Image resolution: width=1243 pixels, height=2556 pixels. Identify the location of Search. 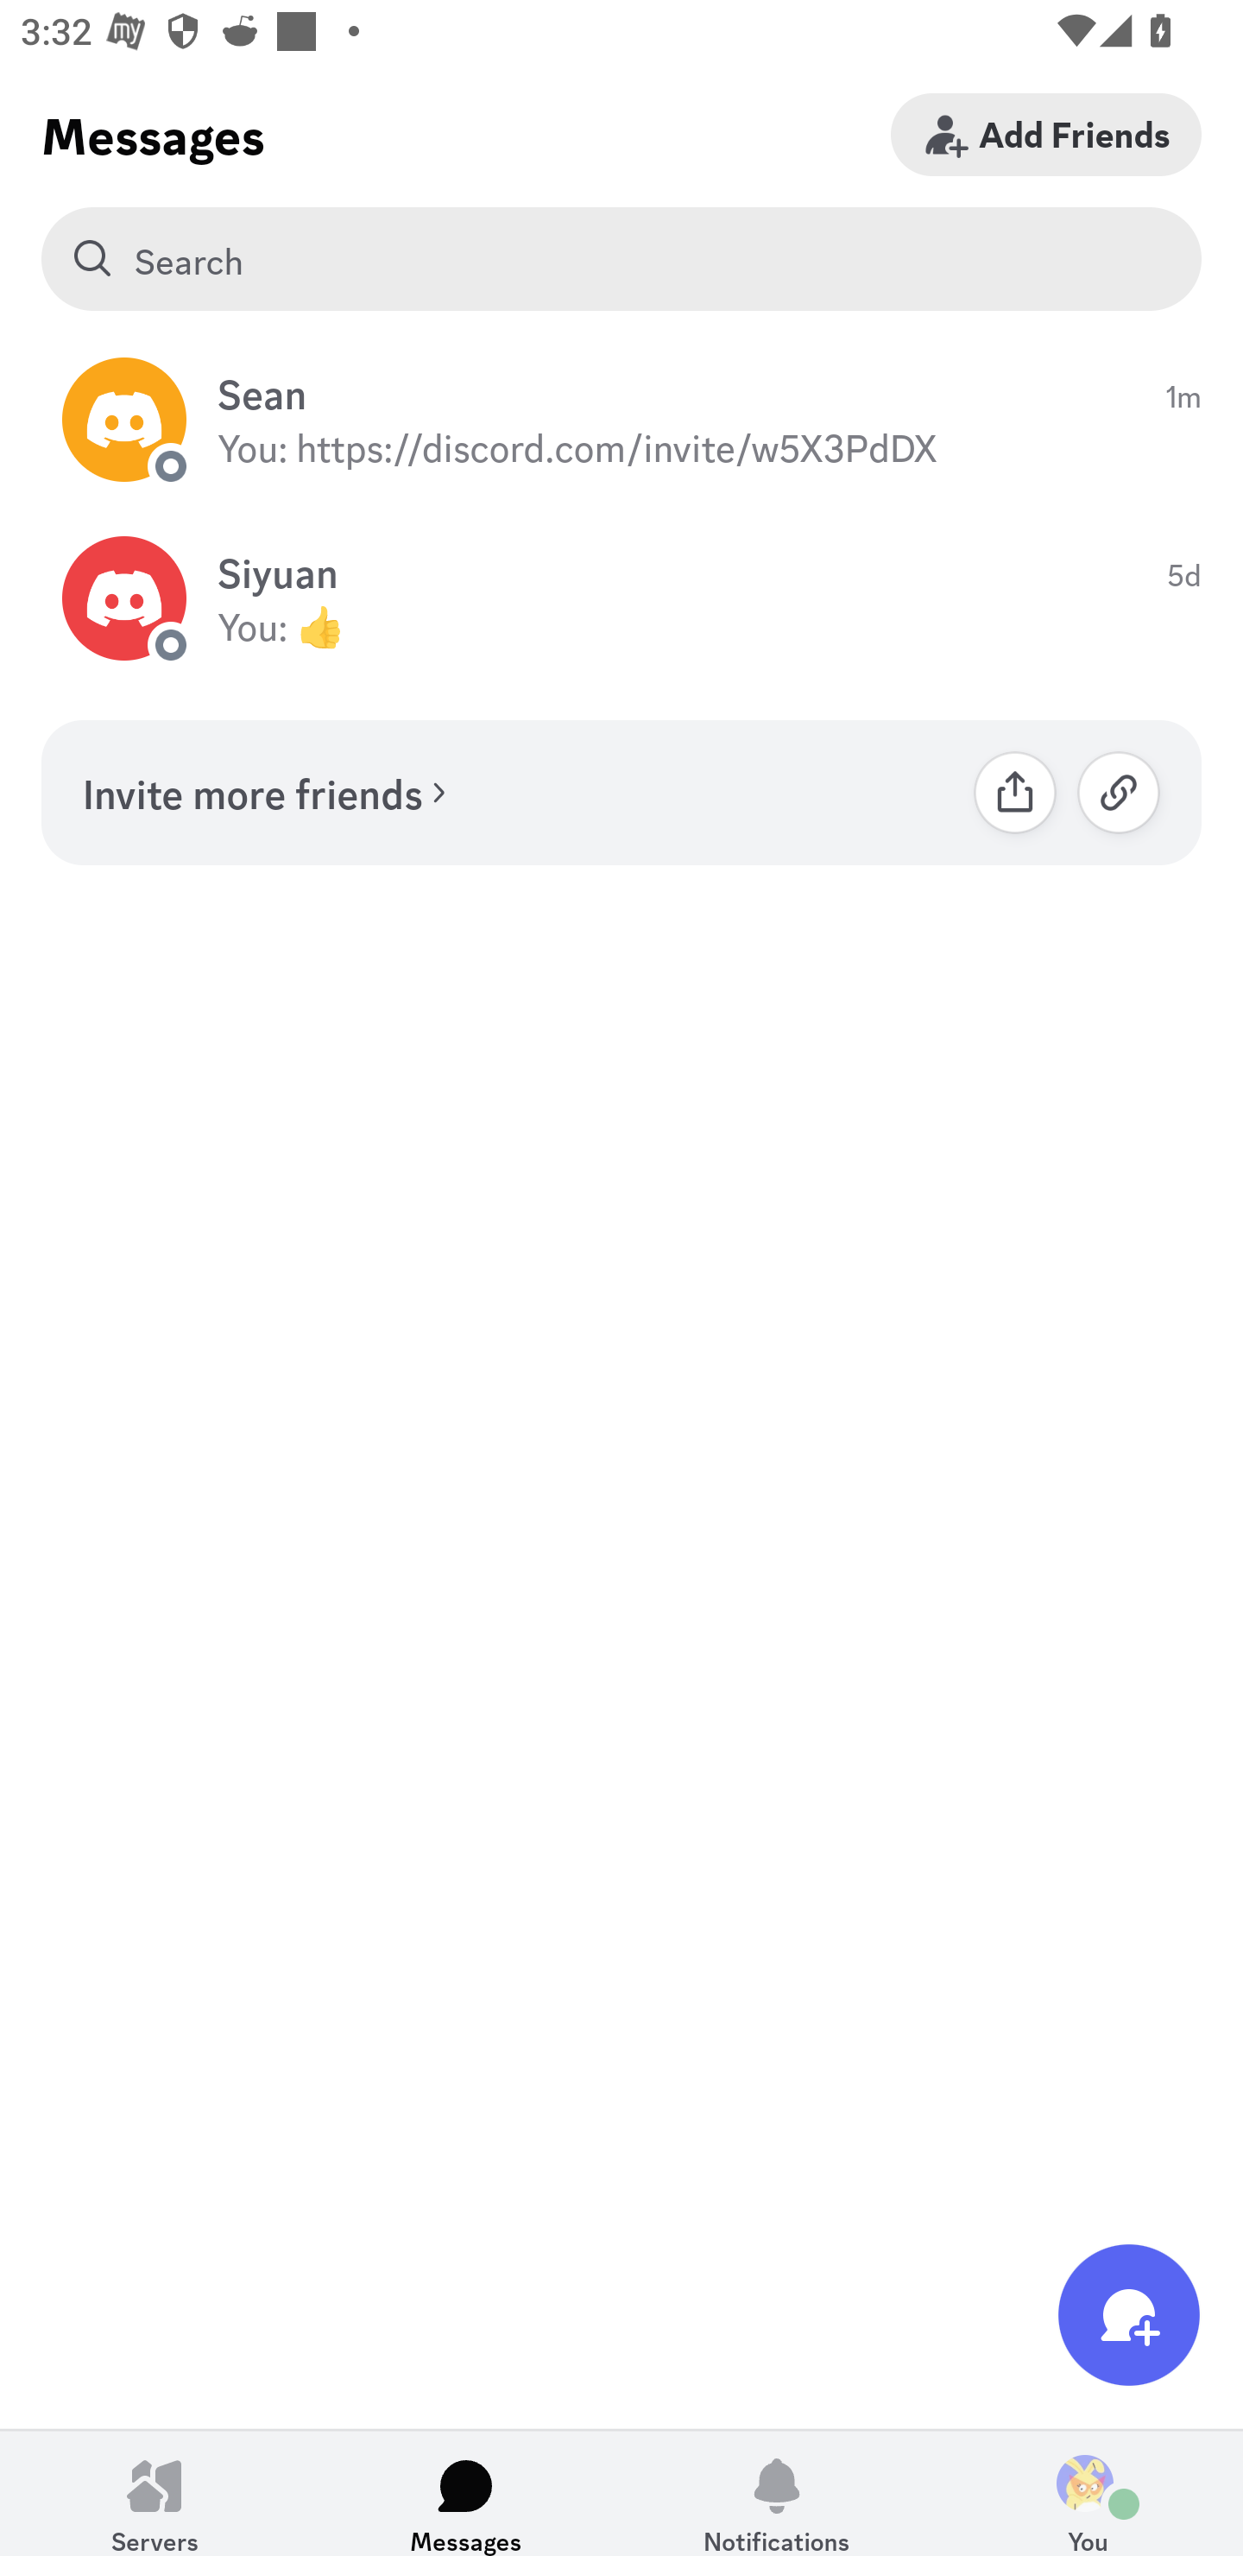
(621, 259).